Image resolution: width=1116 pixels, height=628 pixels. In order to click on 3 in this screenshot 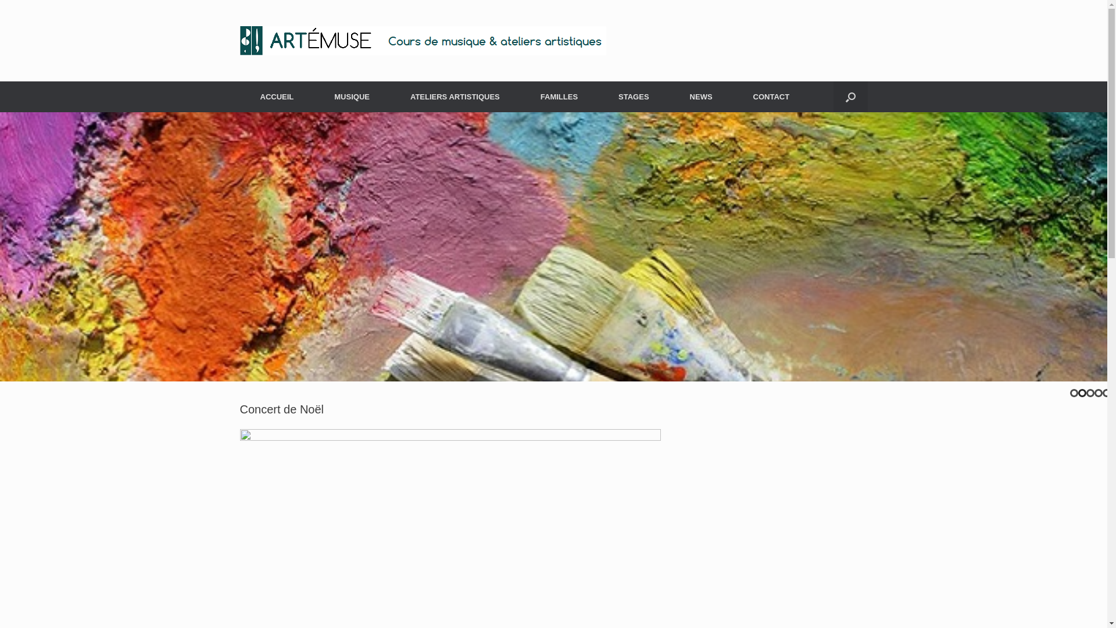, I will do `click(1090, 393)`.